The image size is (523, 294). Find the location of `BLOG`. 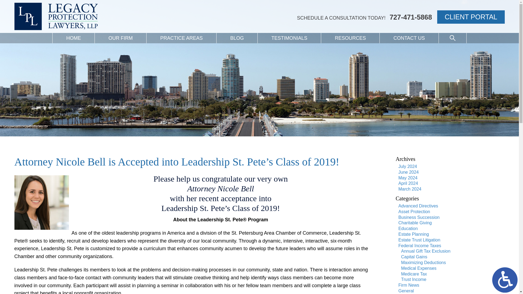

BLOG is located at coordinates (237, 38).